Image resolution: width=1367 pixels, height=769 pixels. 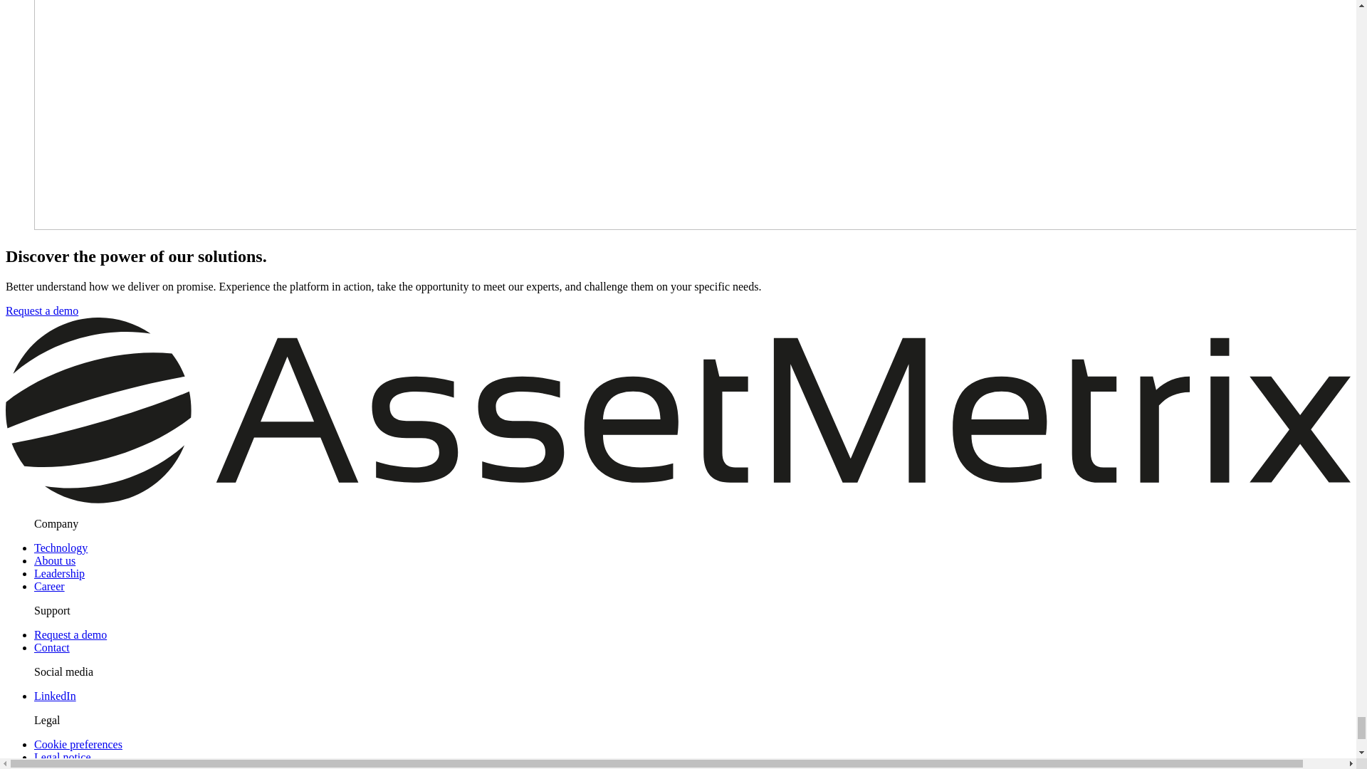 I want to click on Request a demo, so click(x=70, y=634).